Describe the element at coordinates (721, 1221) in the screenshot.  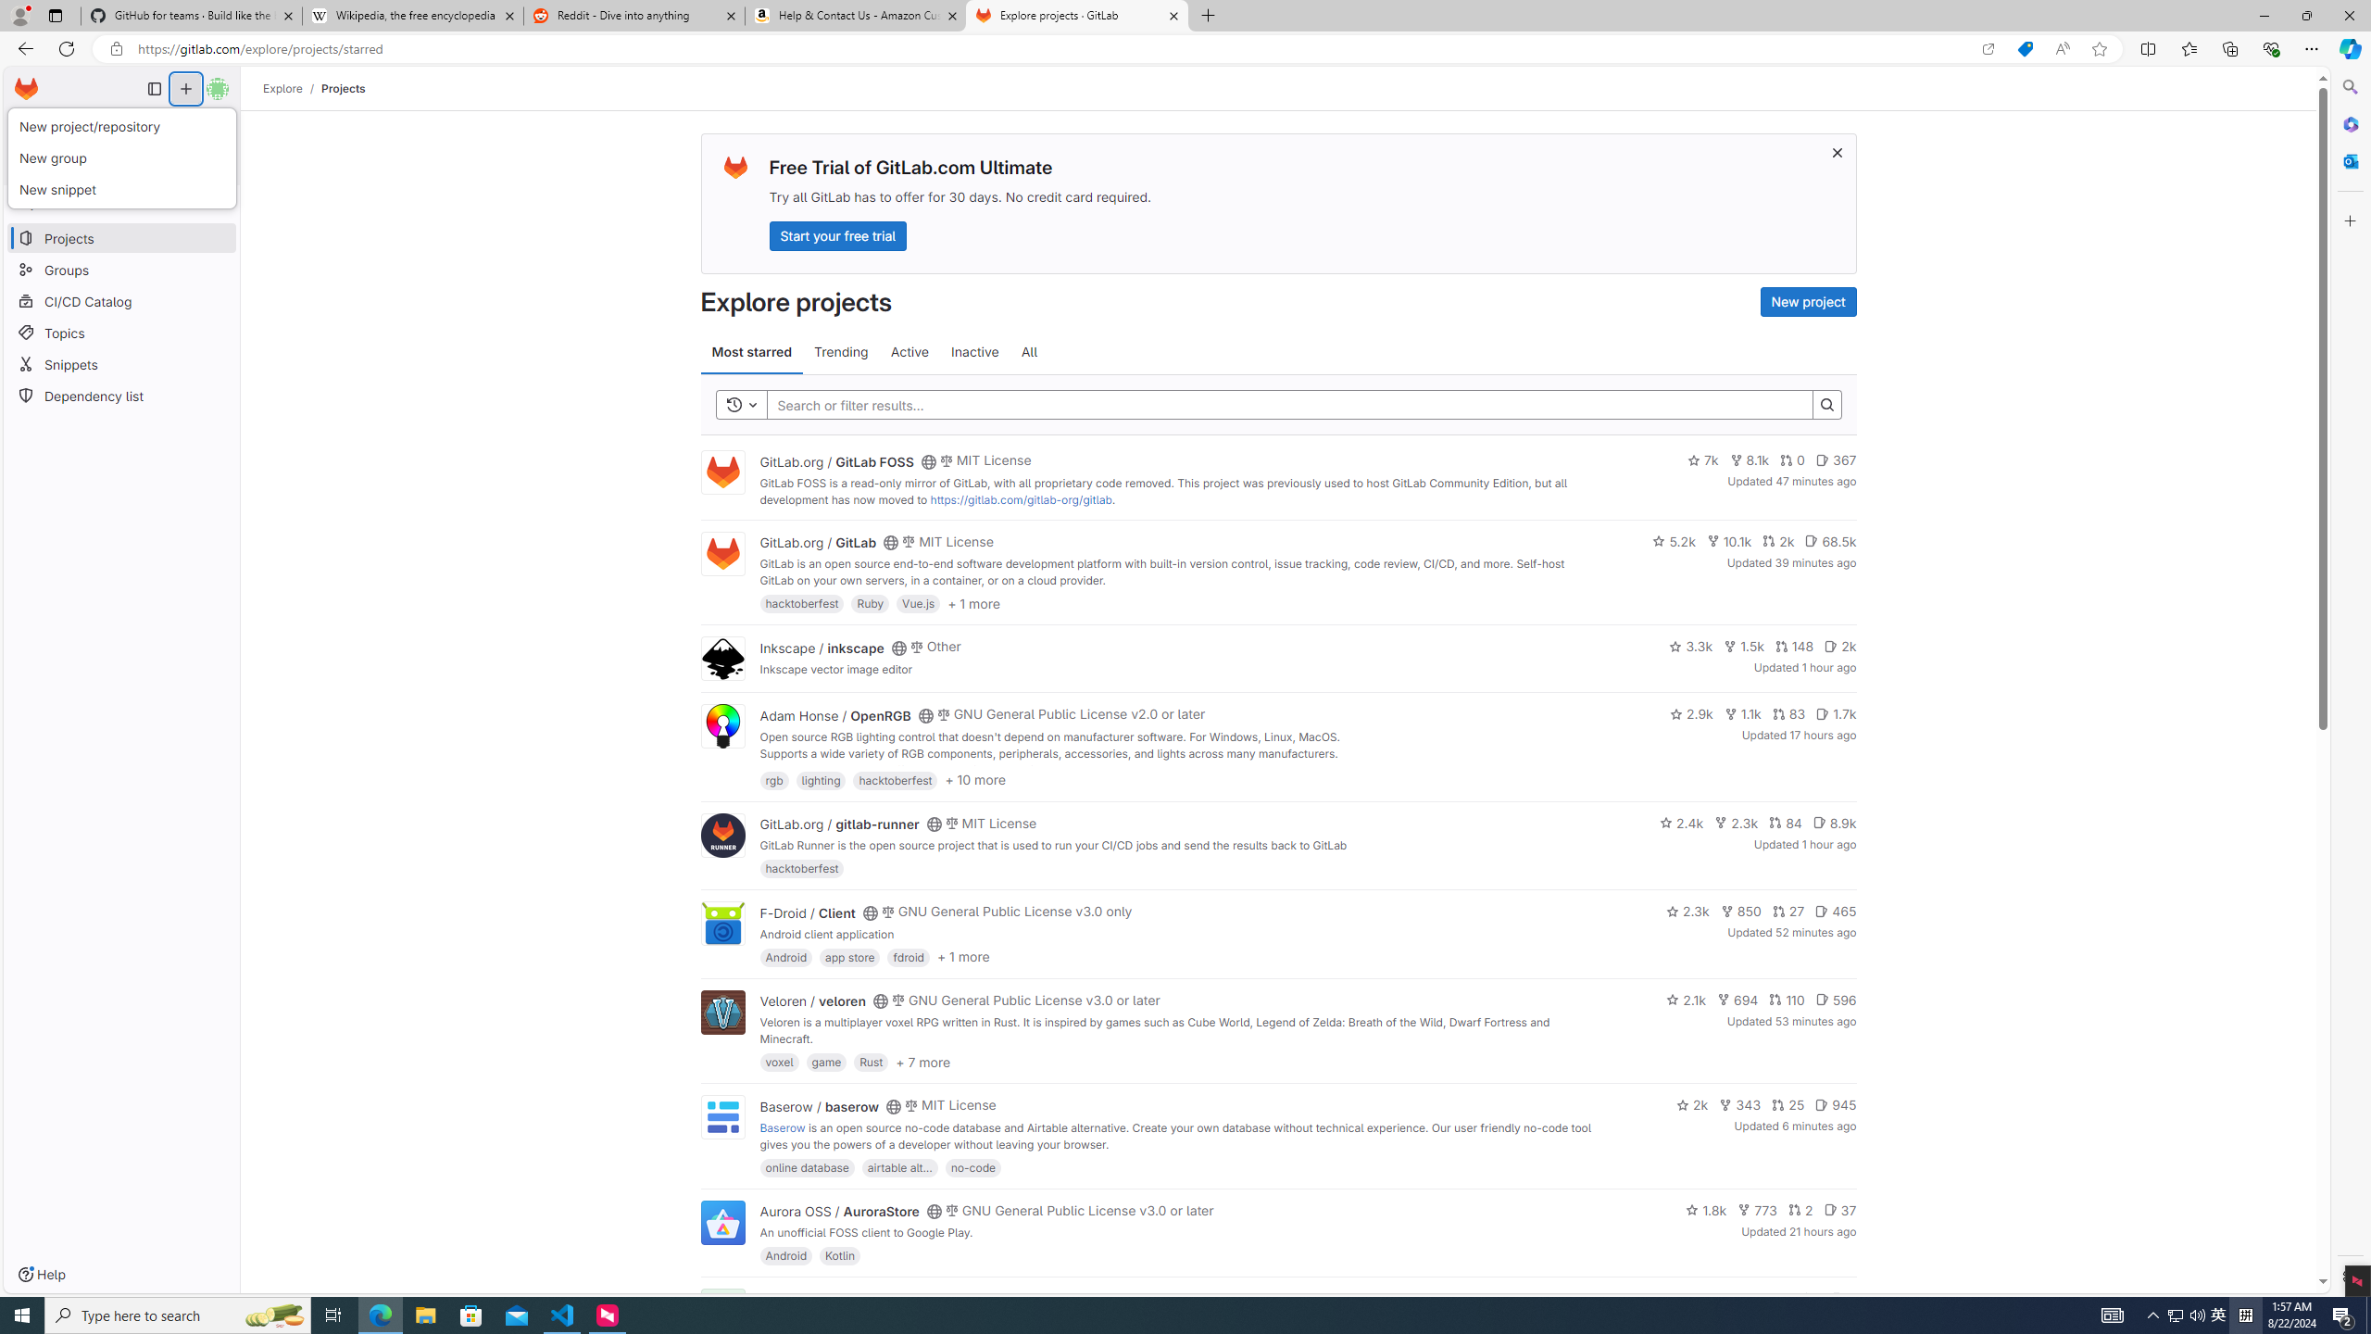
I see `Class: project` at that location.